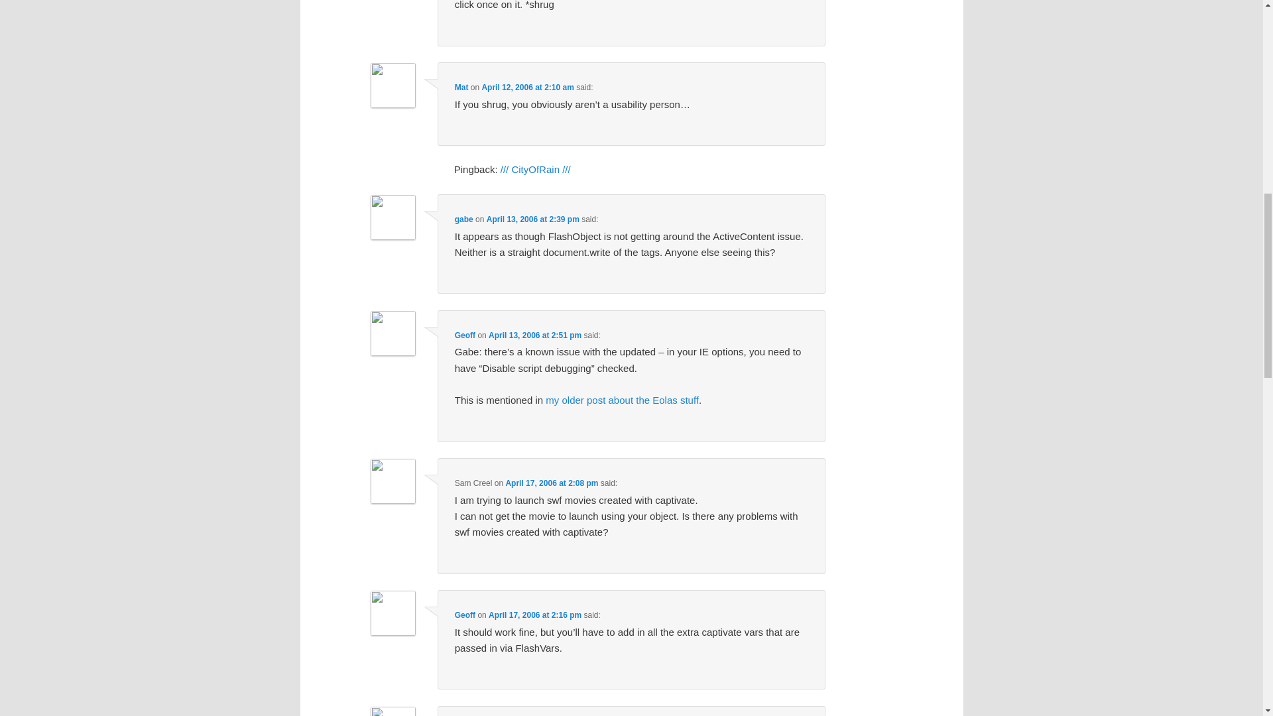 Image resolution: width=1273 pixels, height=716 pixels. What do you see at coordinates (552, 483) in the screenshot?
I see `April 17, 2006 at 2:08 pm` at bounding box center [552, 483].